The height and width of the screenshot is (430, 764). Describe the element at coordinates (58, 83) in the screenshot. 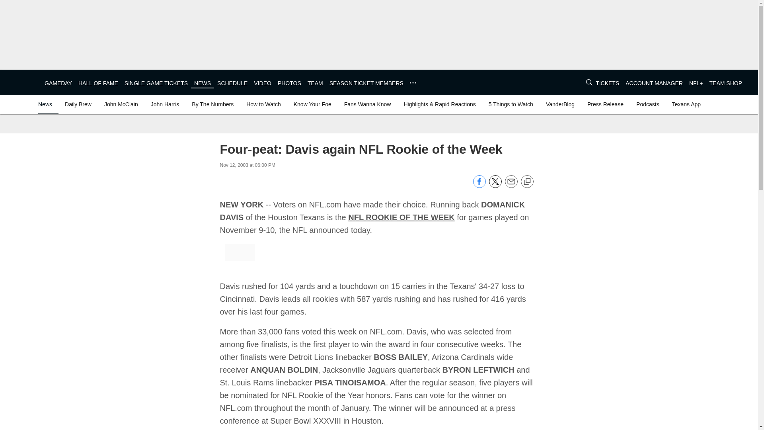

I see `GAMEDAY` at that location.